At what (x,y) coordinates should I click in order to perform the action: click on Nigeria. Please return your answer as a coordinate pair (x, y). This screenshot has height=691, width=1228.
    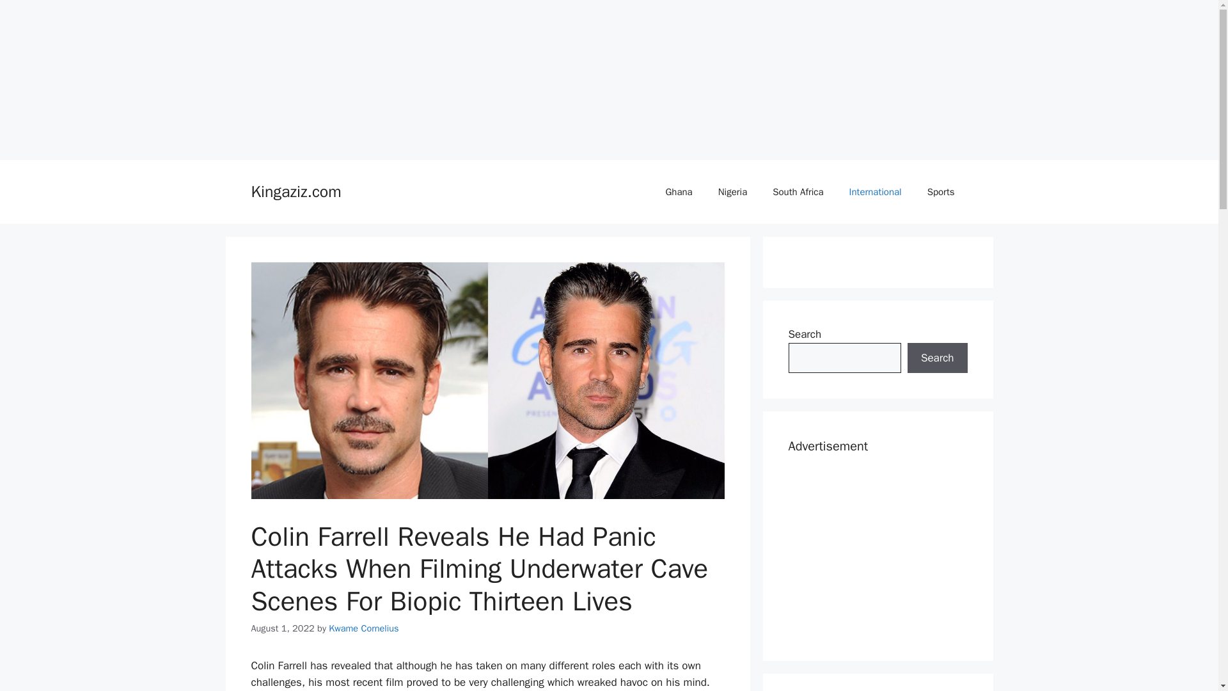
    Looking at the image, I should click on (732, 192).